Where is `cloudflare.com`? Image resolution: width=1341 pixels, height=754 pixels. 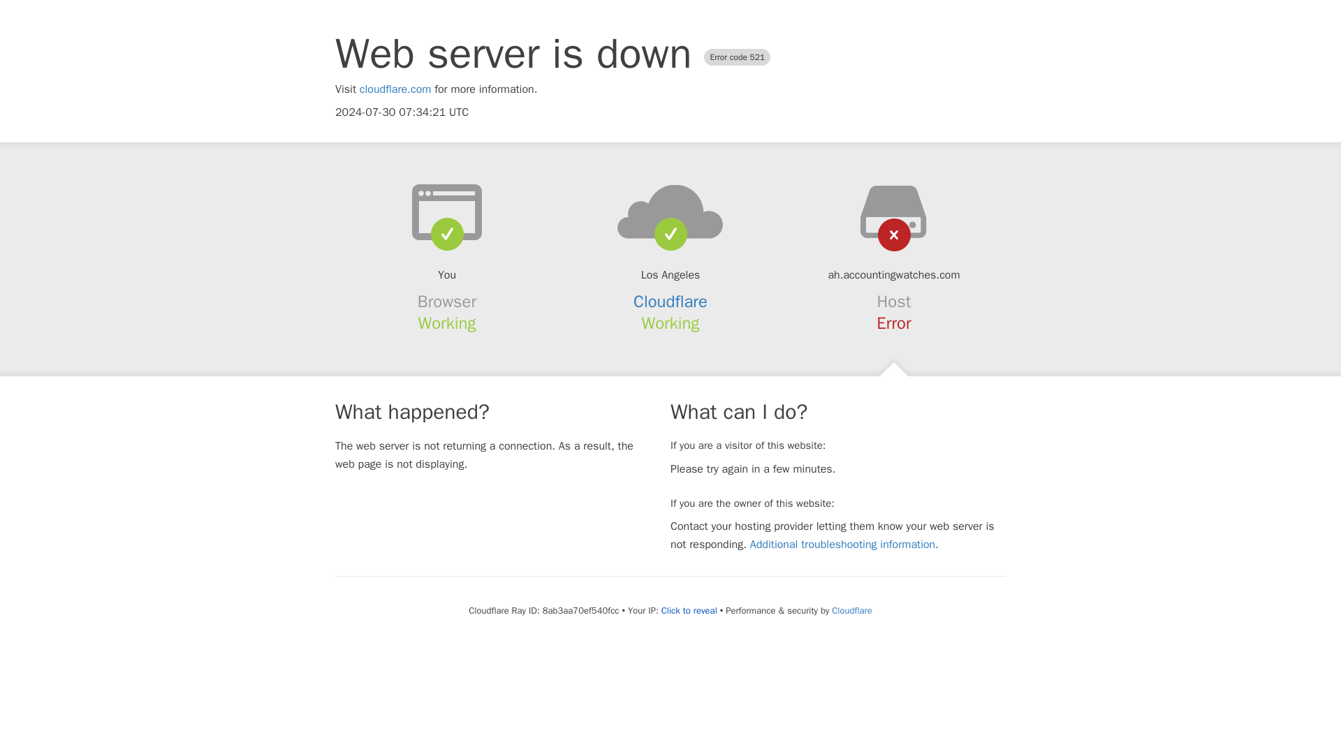 cloudflare.com is located at coordinates (395, 89).